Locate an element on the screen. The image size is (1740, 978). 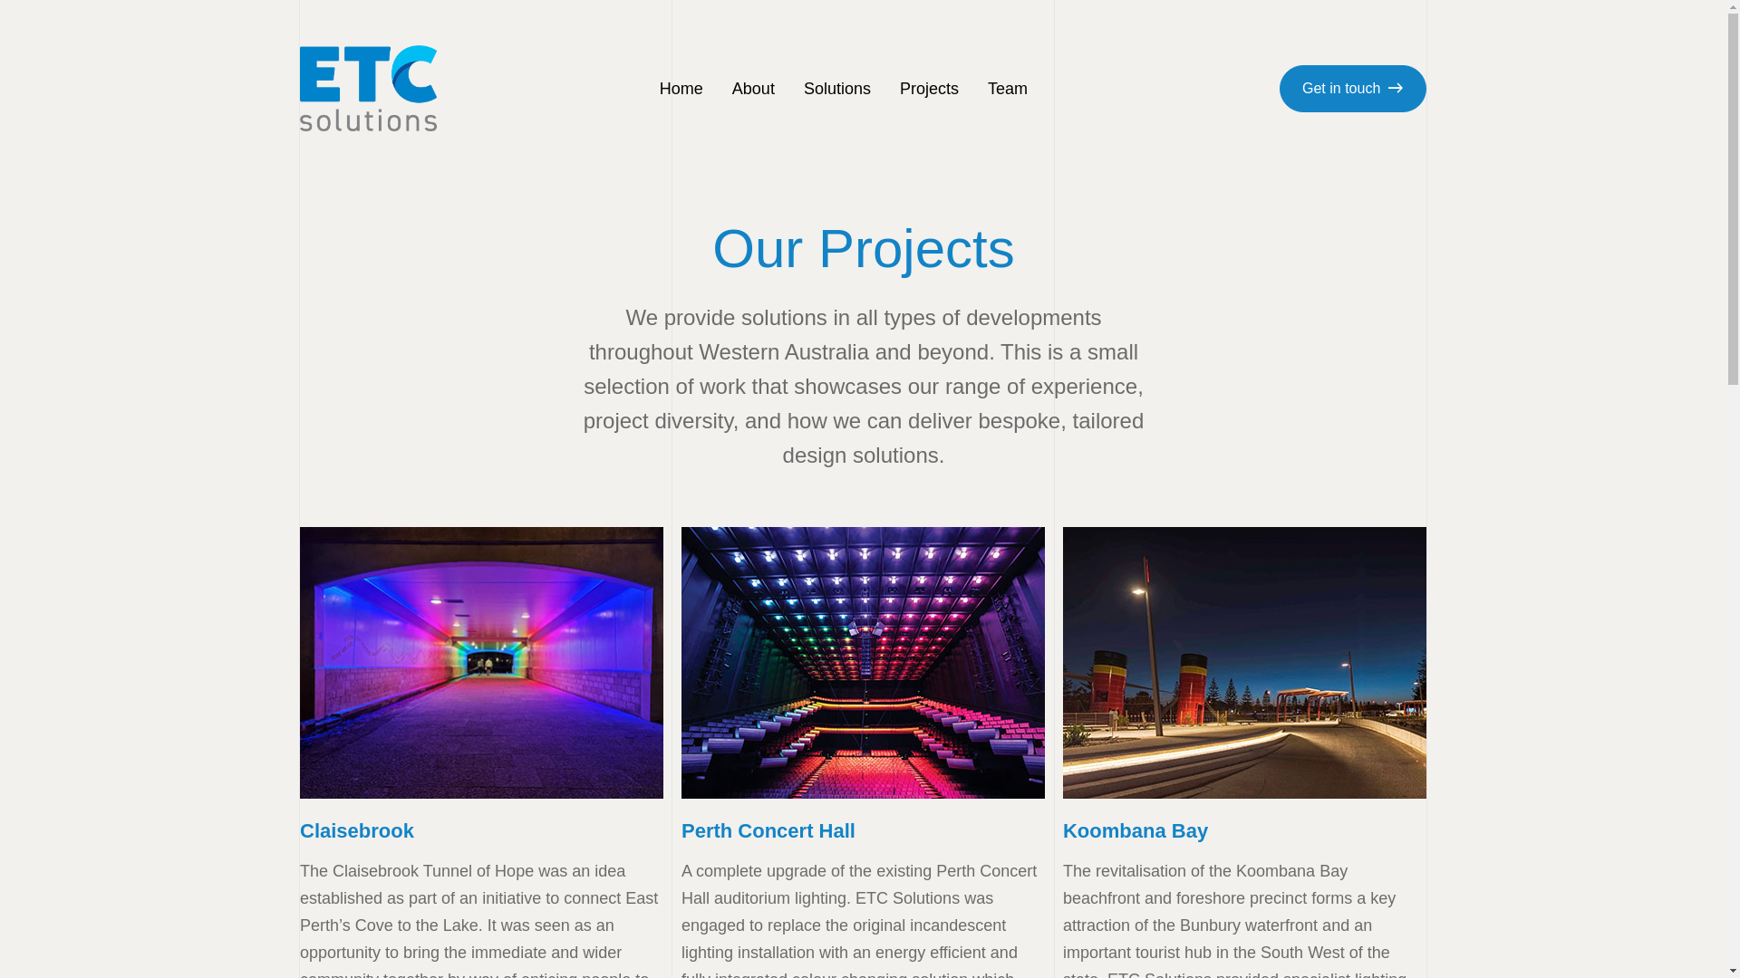
Solutions is located at coordinates (837, 89).